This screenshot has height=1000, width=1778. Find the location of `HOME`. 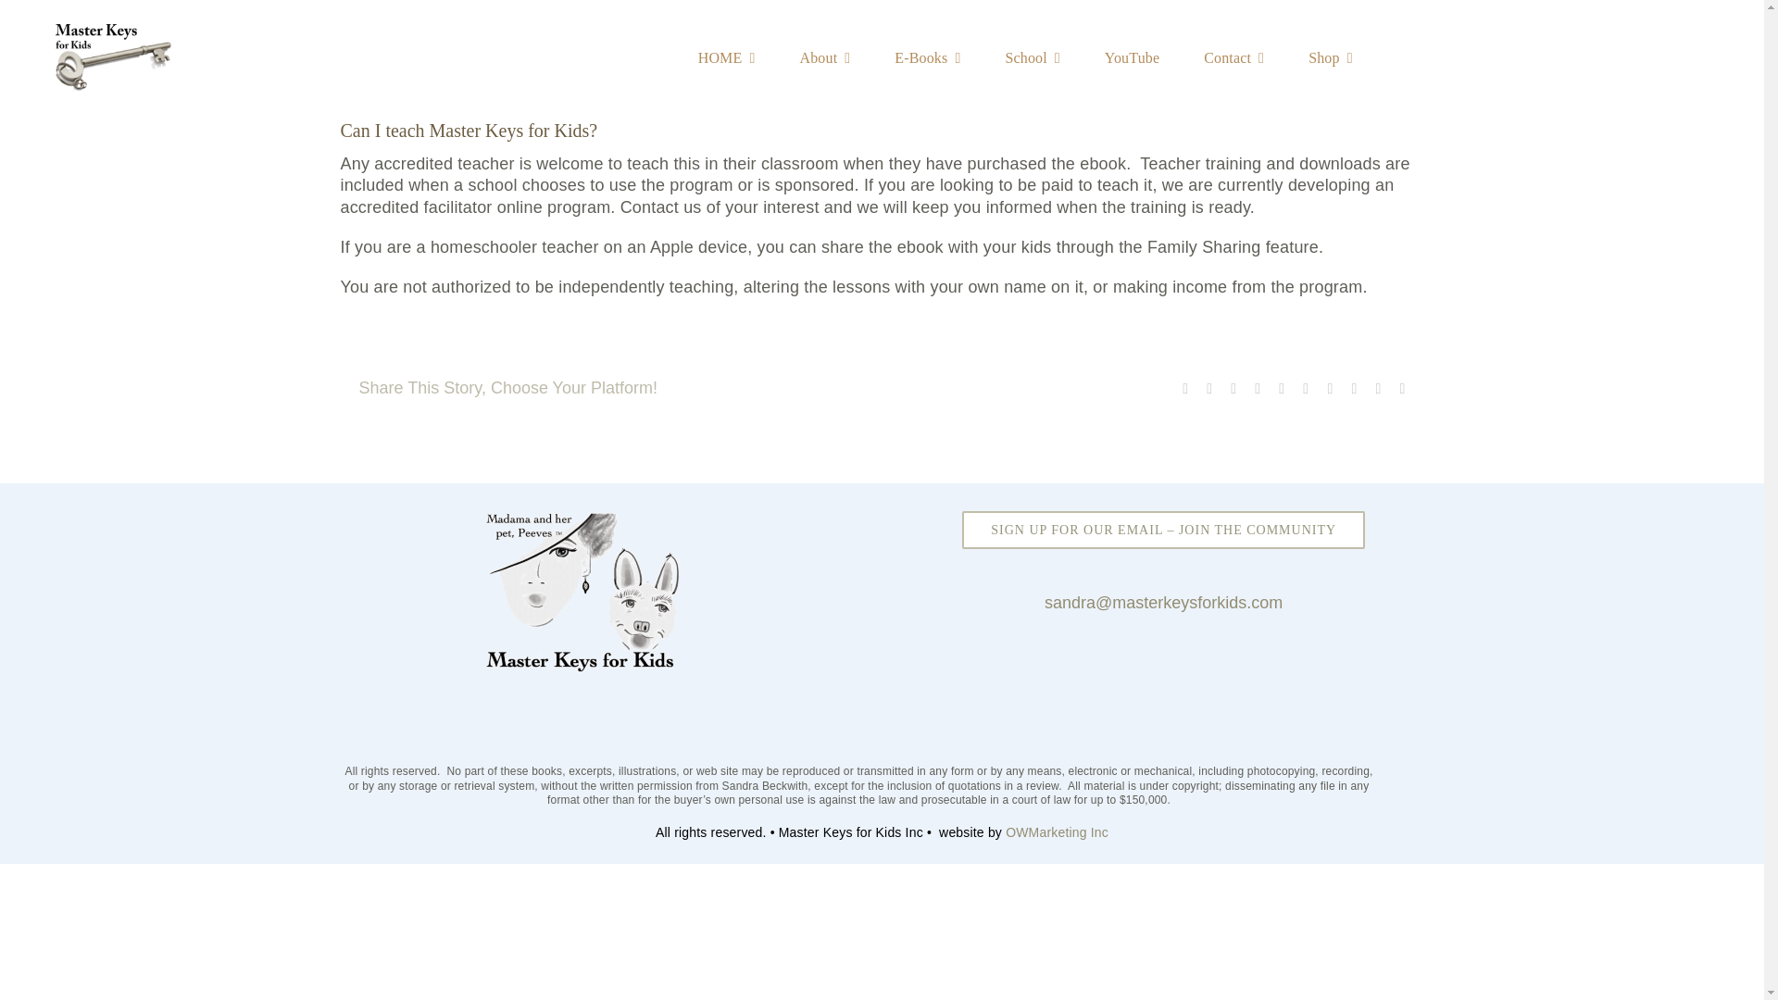

HOME is located at coordinates (727, 58).